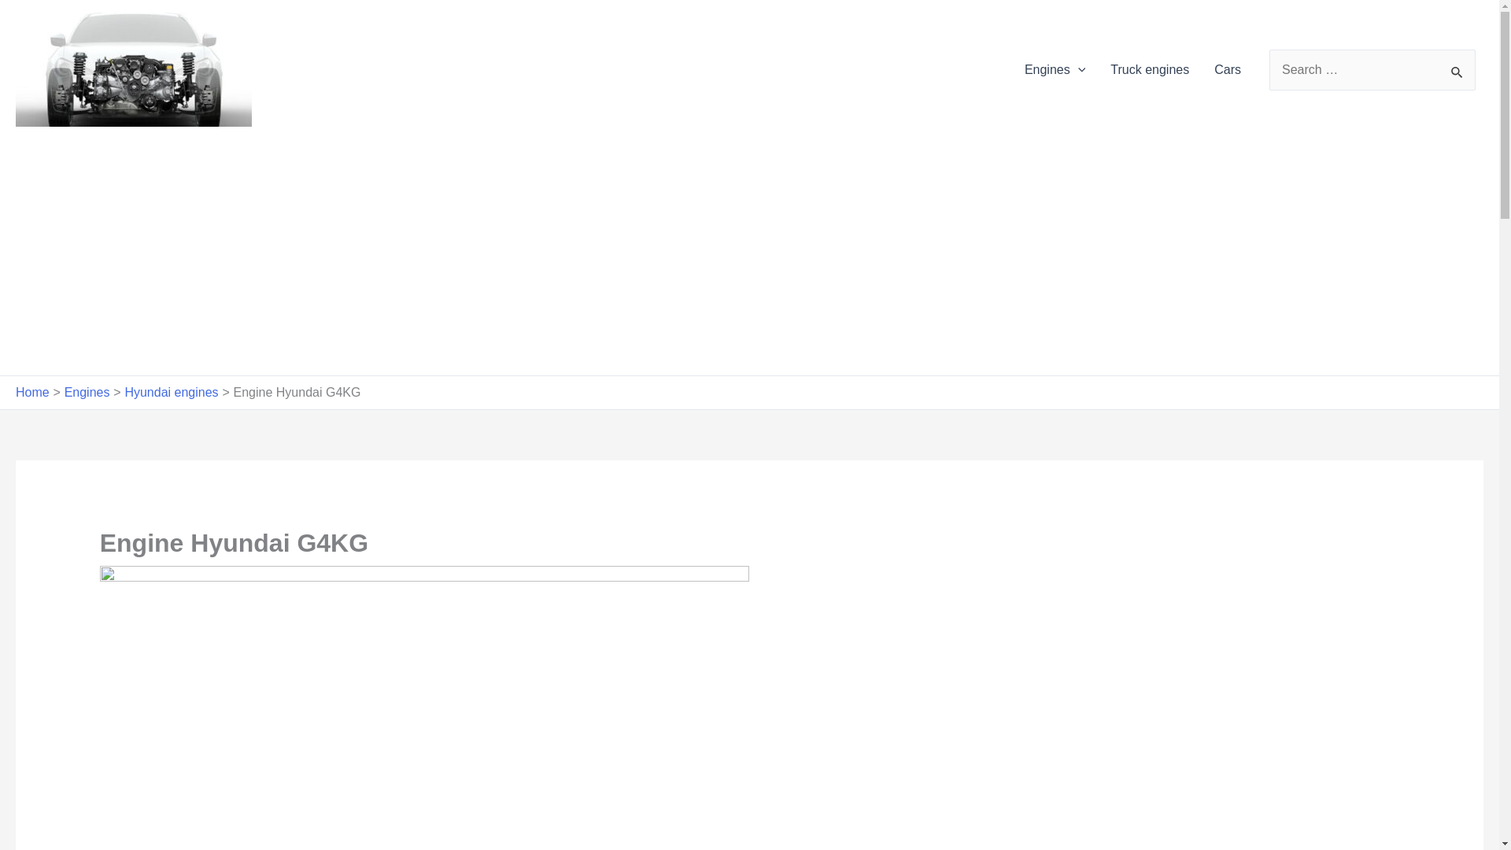 This screenshot has width=1511, height=850. Describe the element at coordinates (1055, 69) in the screenshot. I see `Engines` at that location.